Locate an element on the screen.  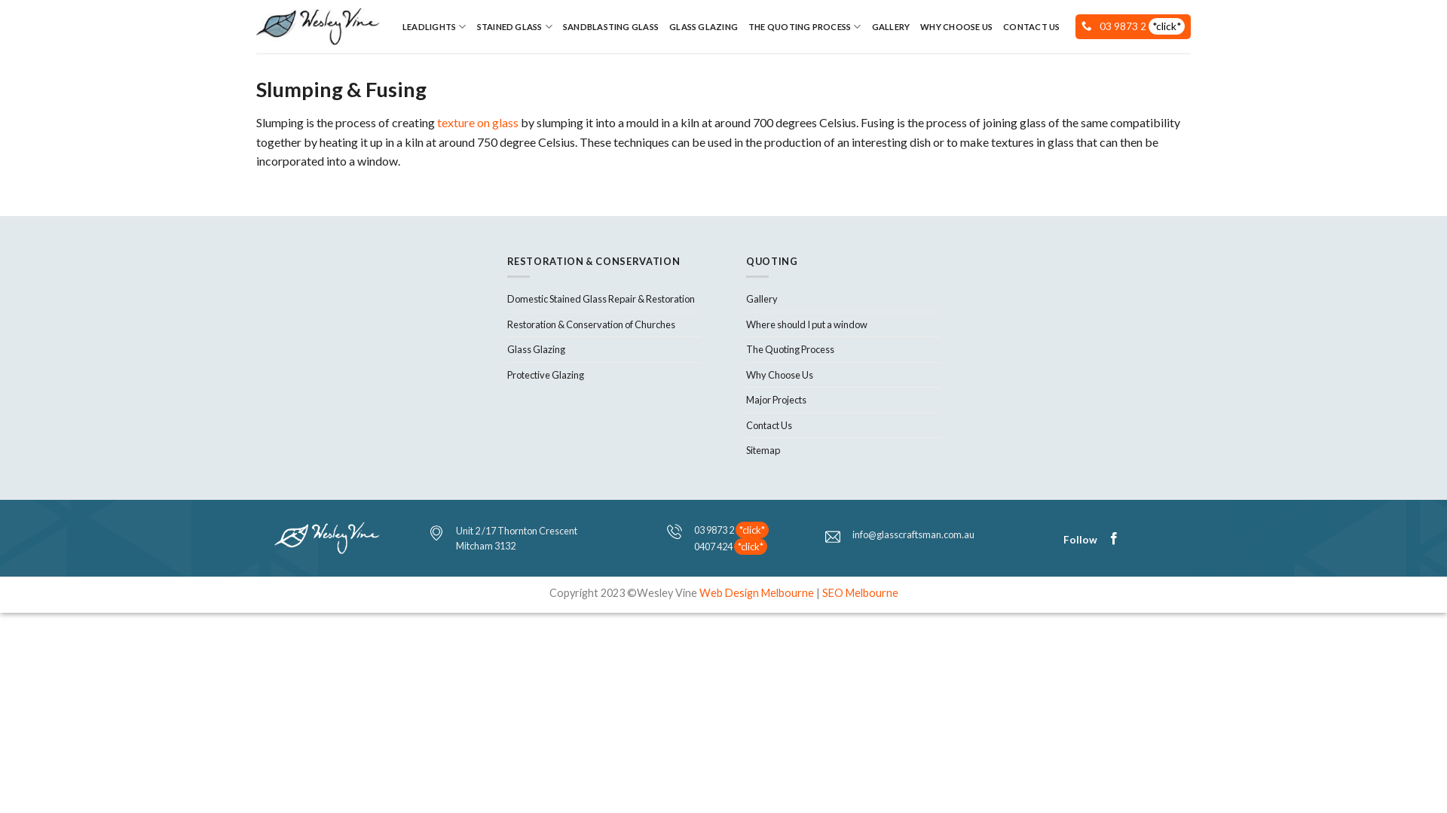
Domestic Stained Glass Repair & Restoration is located at coordinates (600, 299).